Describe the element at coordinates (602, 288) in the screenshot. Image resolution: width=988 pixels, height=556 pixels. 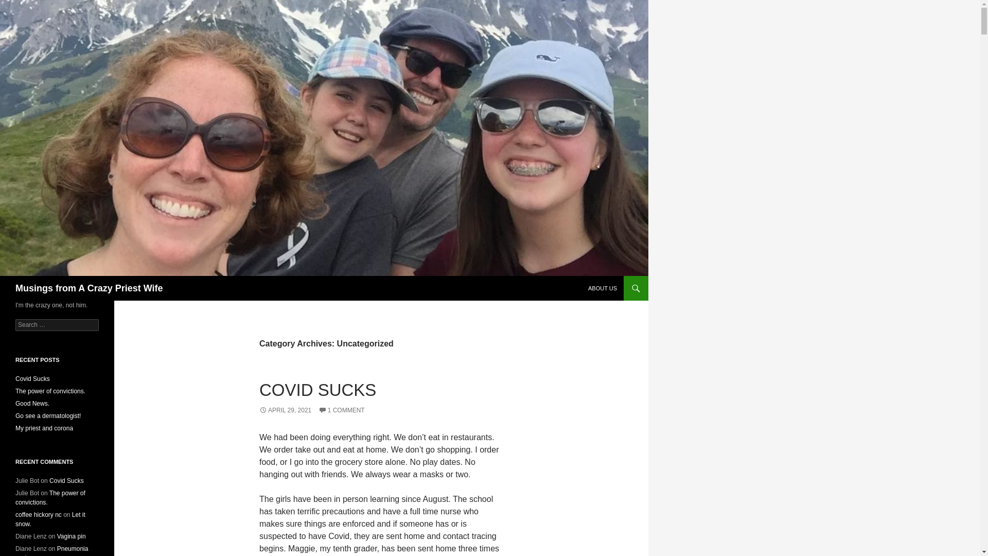
I see `ABOUT US` at that location.